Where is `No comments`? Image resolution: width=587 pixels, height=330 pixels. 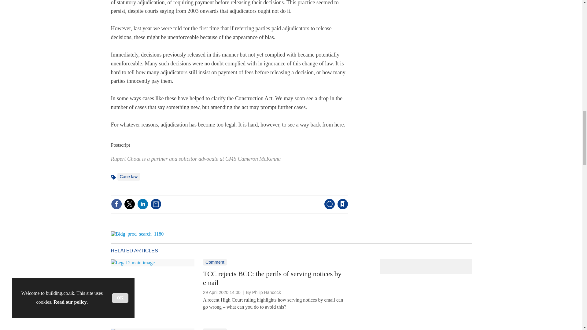
No comments is located at coordinates (328, 208).